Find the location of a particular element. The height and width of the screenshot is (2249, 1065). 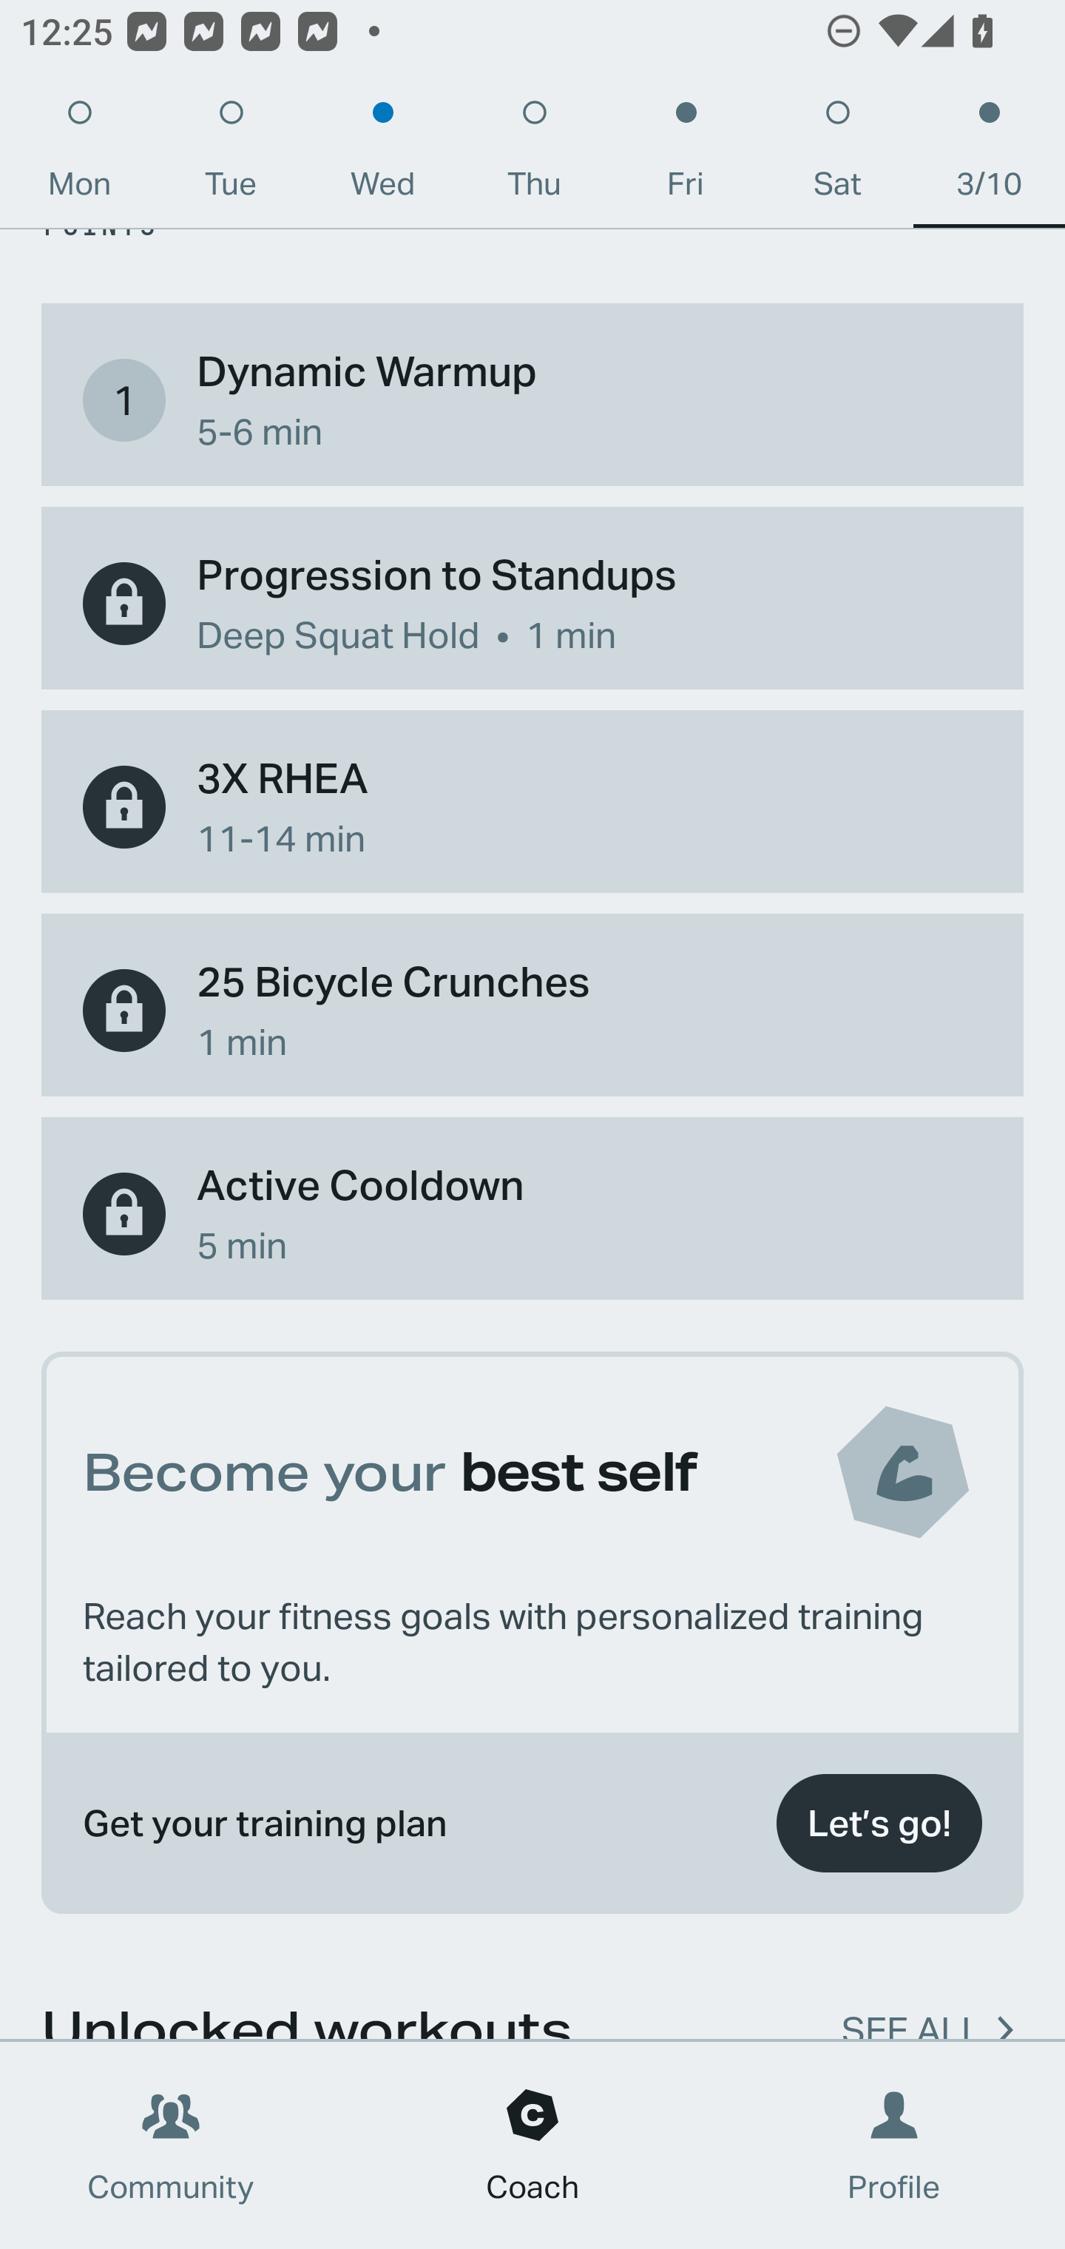

Community is located at coordinates (171, 2145).